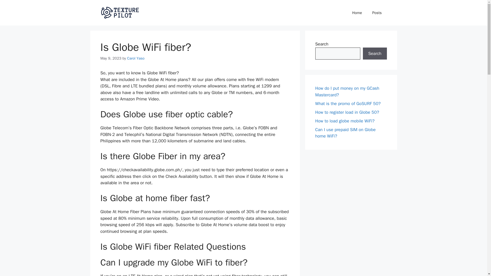  What do you see at coordinates (345, 121) in the screenshot?
I see `How to load globe mobile WiFi?` at bounding box center [345, 121].